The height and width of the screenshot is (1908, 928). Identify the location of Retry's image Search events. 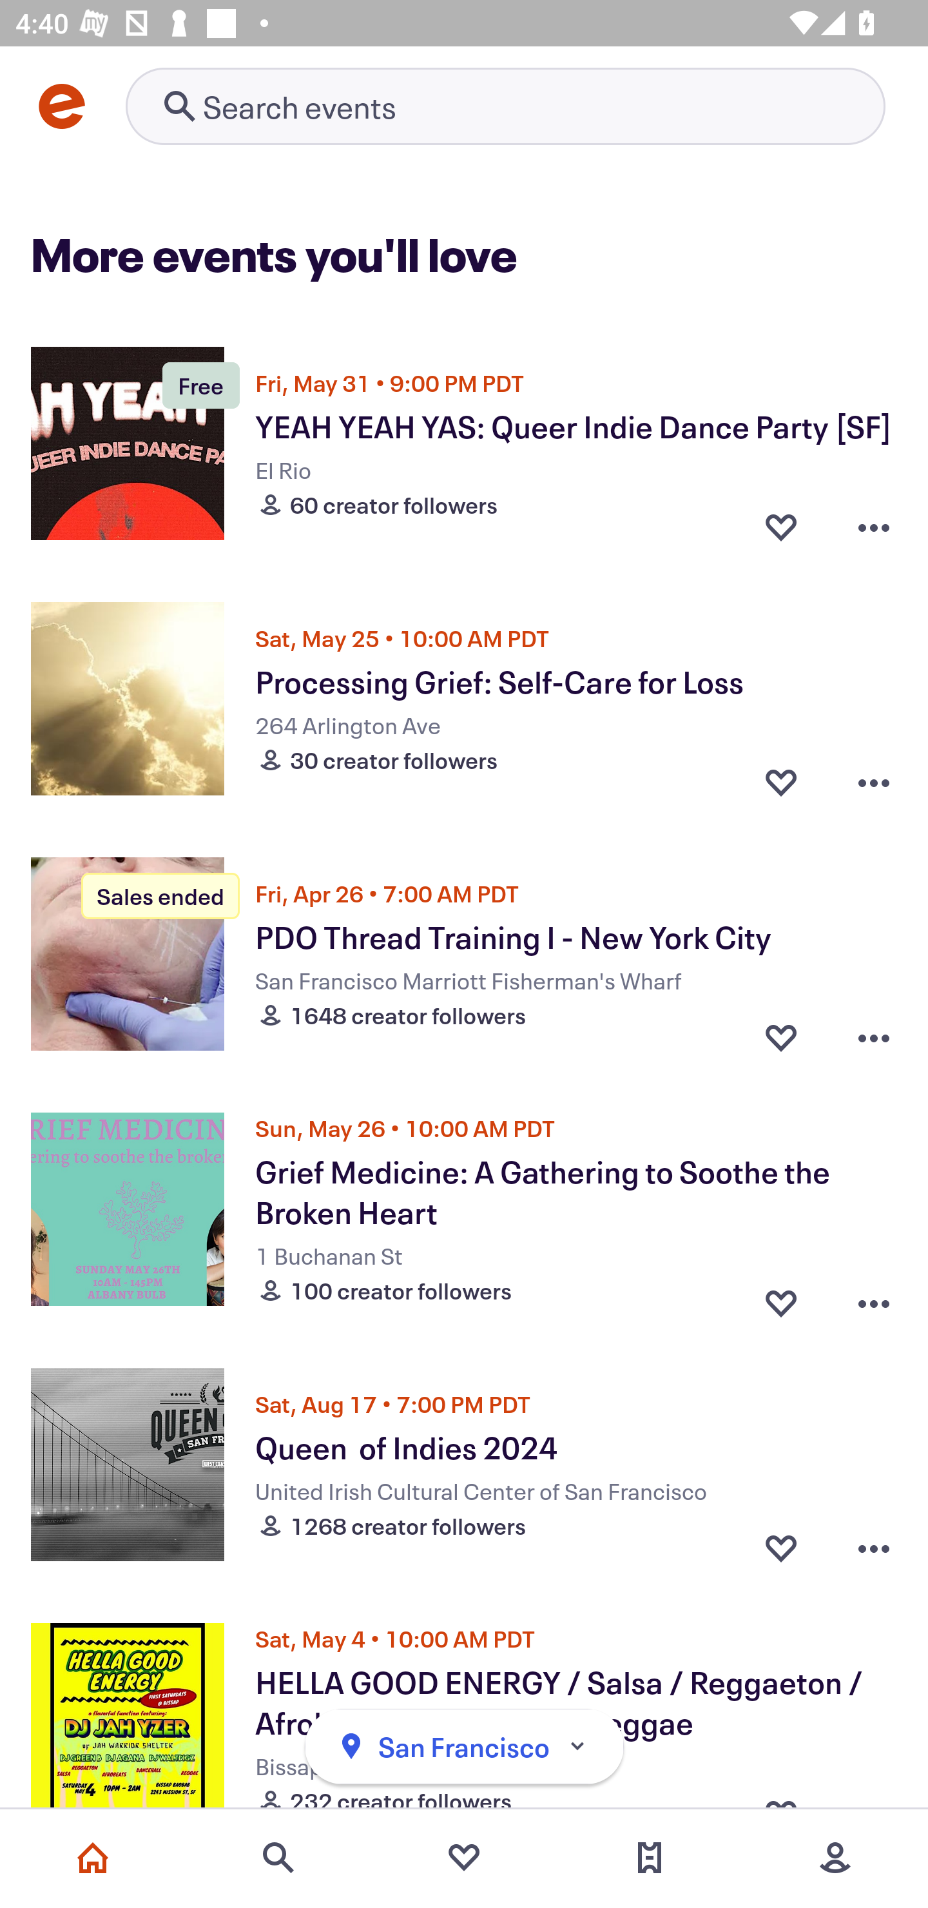
(505, 106).